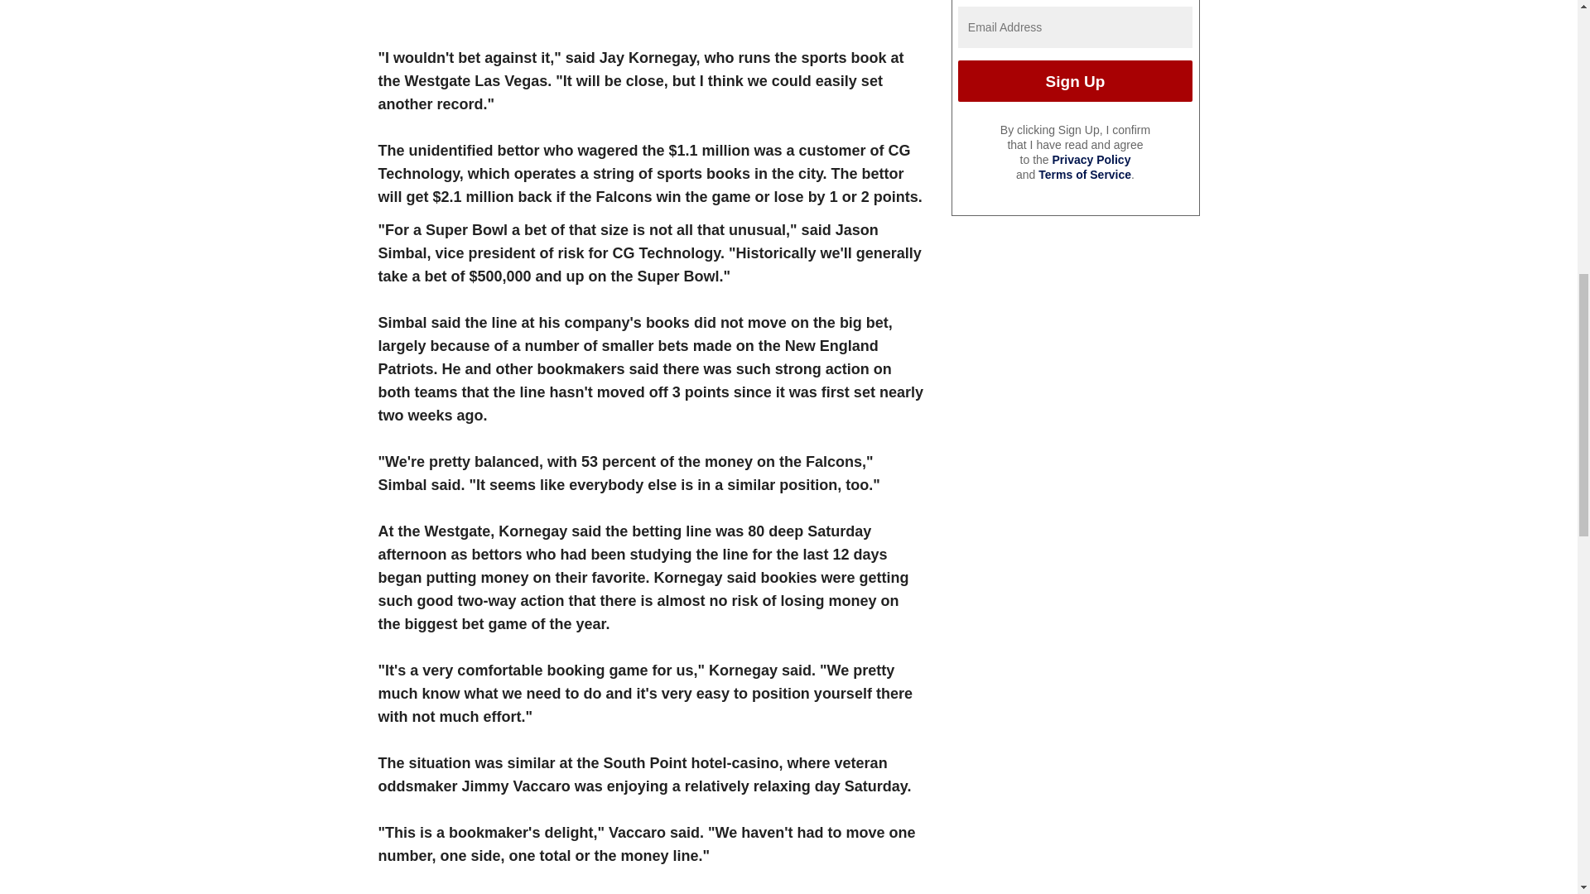  I want to click on Sign Up, so click(1075, 81).